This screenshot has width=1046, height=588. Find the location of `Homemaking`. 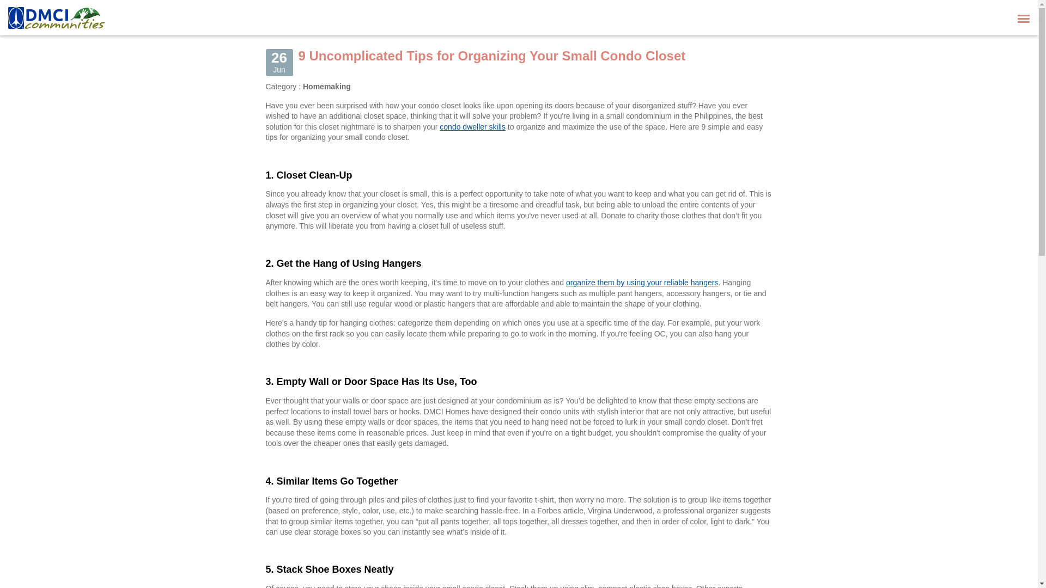

Homemaking is located at coordinates (327, 87).